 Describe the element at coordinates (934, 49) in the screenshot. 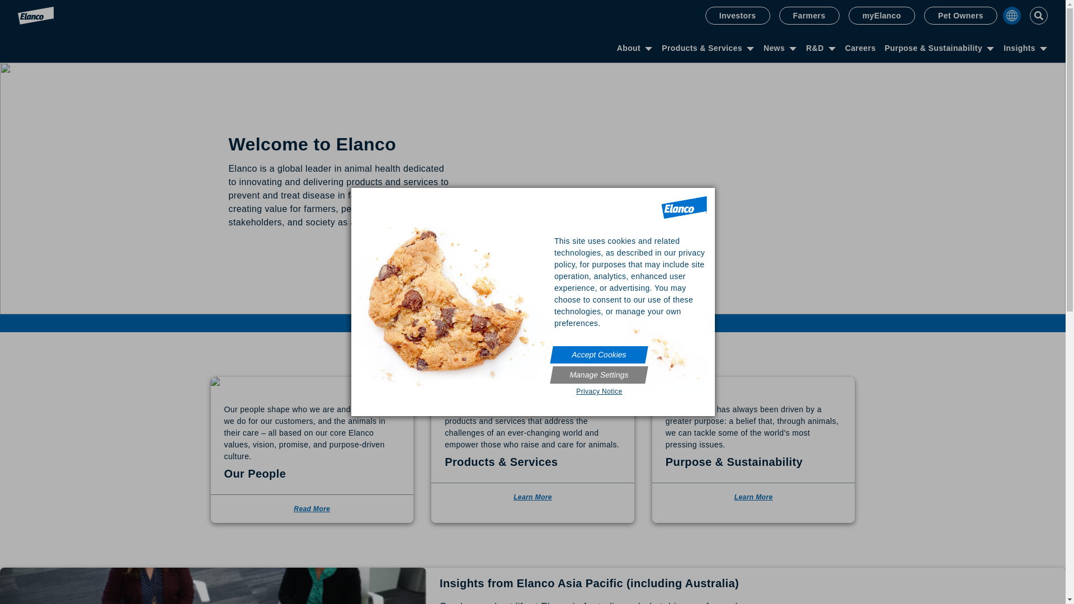

I see `Purpose & Sustainability` at that location.